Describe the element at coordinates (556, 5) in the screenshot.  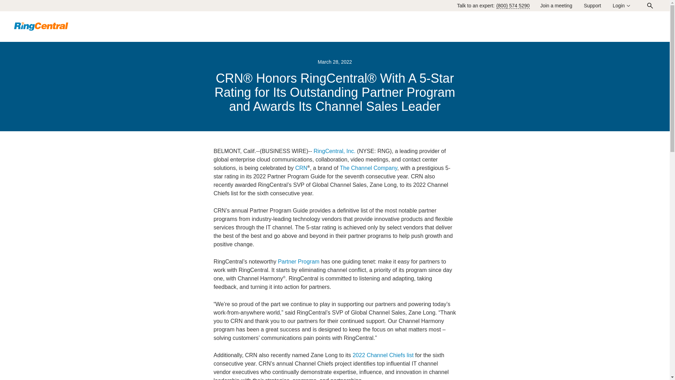
I see `Join a meeting` at that location.